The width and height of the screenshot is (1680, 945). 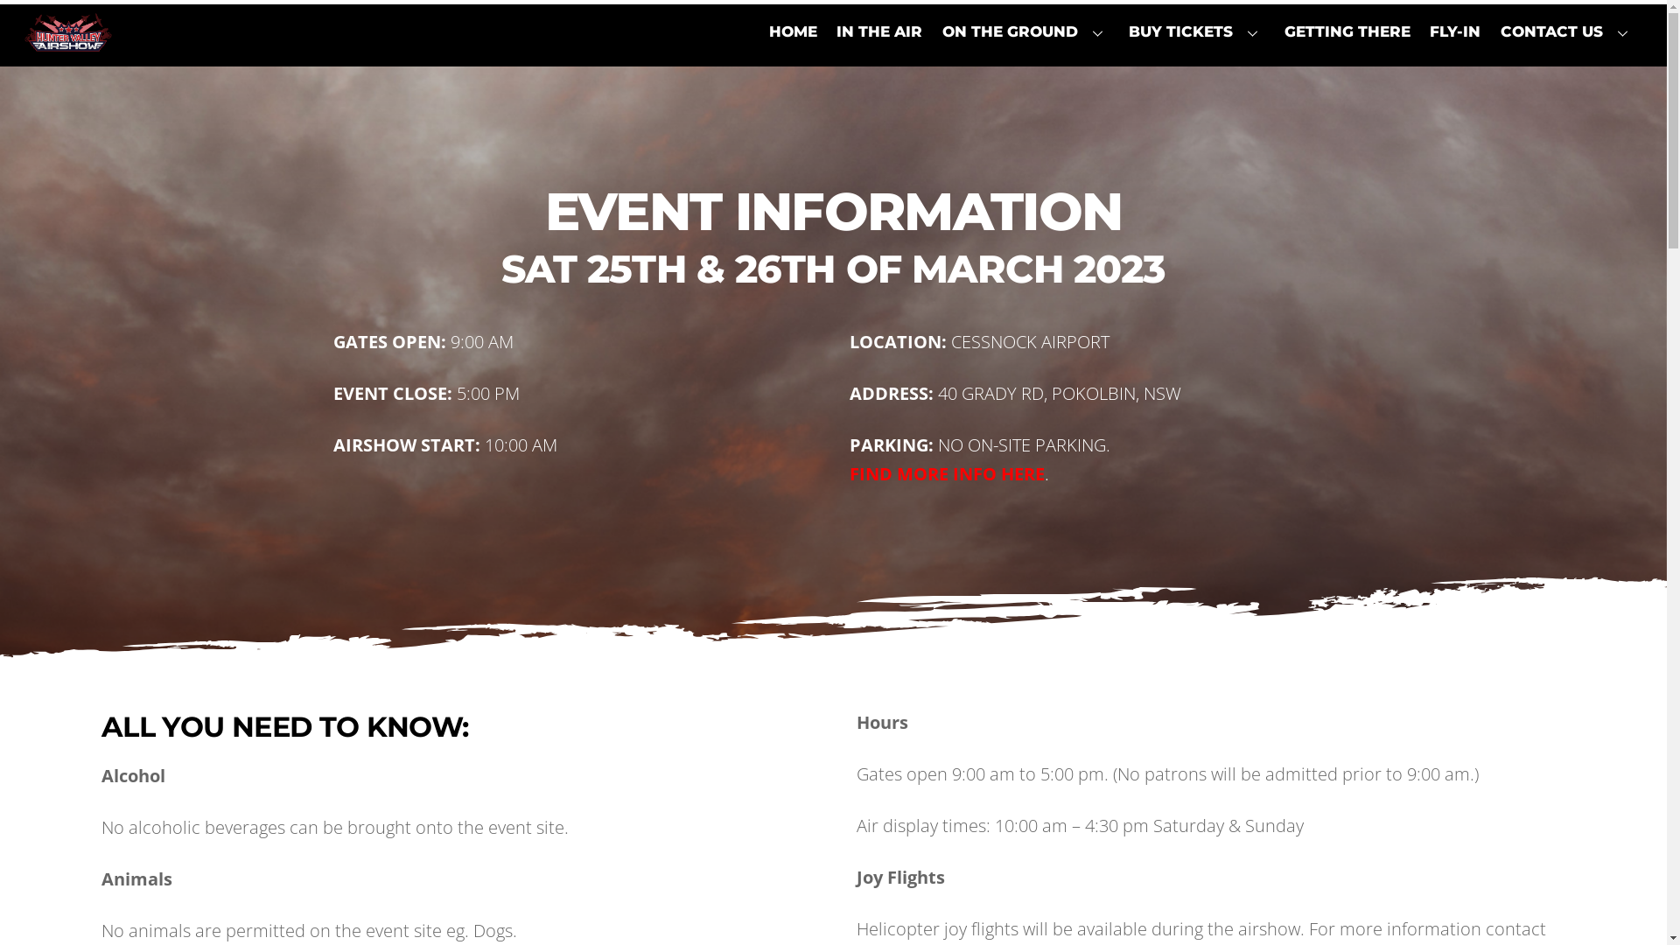 What do you see at coordinates (880, 31) in the screenshot?
I see `IN THE AIR` at bounding box center [880, 31].